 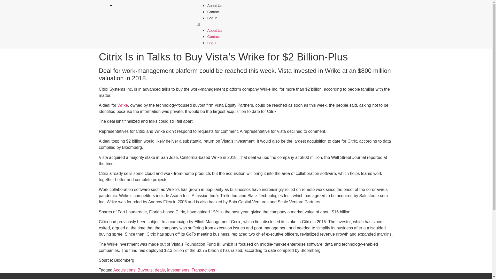 I want to click on Acquisitions, so click(x=125, y=270).